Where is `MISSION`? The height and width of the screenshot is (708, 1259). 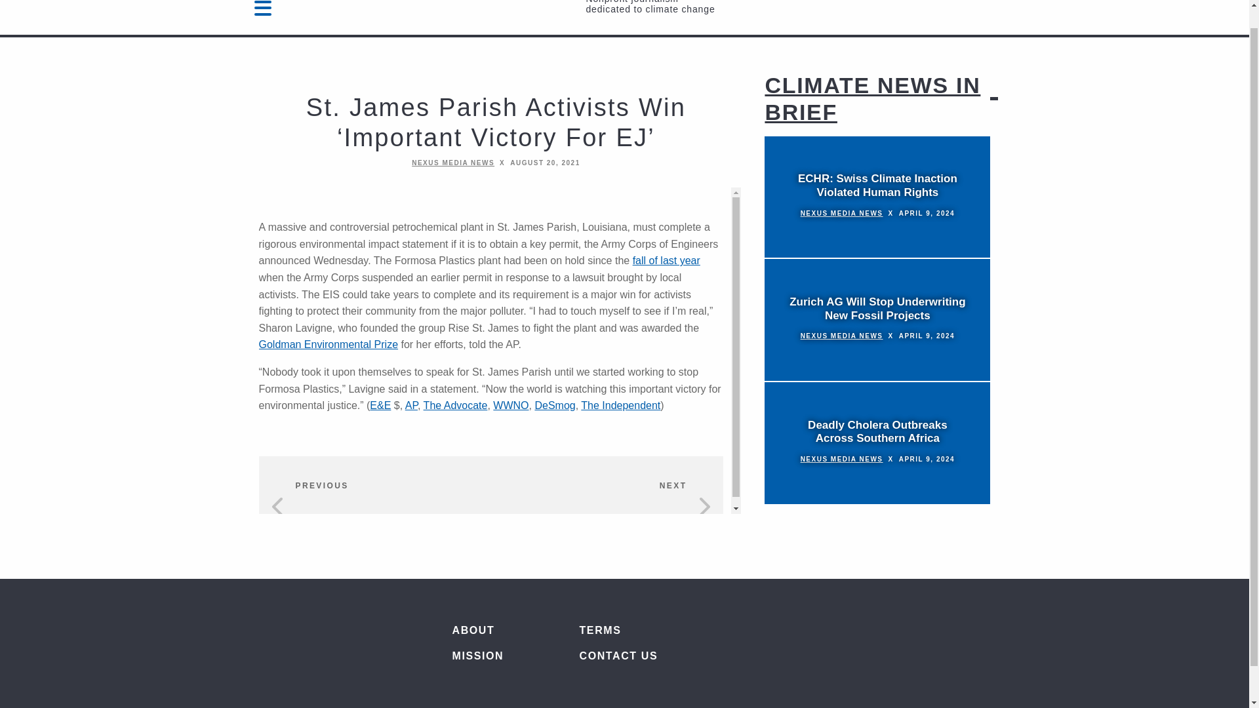
MISSION is located at coordinates (497, 656).